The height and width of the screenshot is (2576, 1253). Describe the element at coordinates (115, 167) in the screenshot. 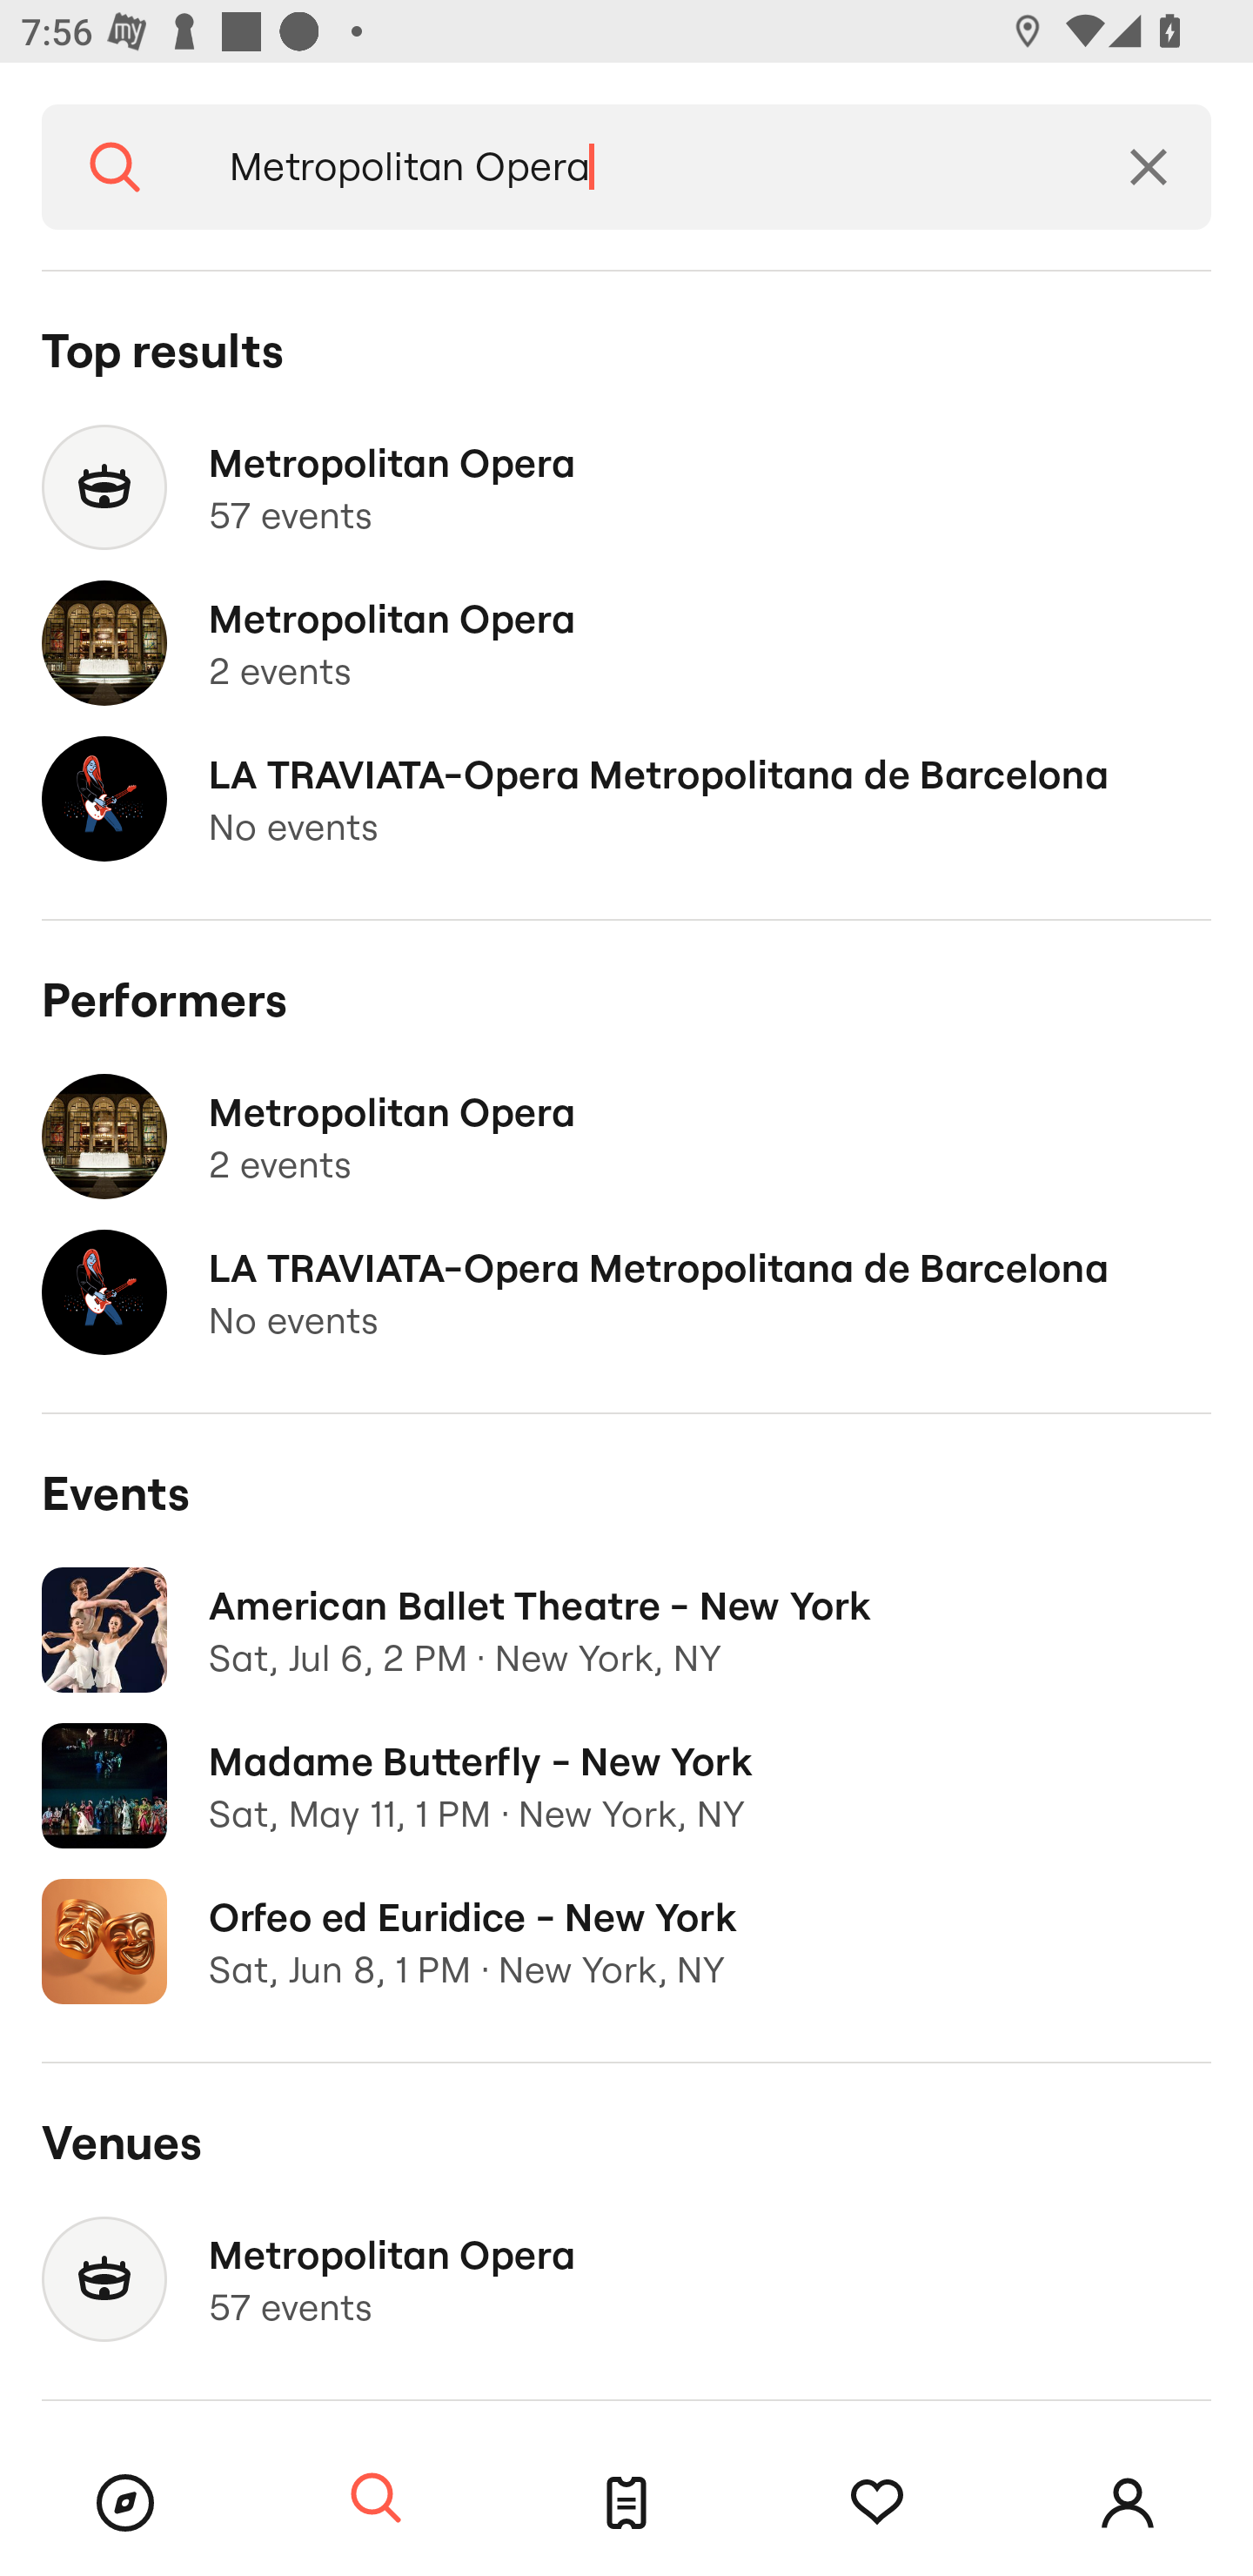

I see `Search` at that location.